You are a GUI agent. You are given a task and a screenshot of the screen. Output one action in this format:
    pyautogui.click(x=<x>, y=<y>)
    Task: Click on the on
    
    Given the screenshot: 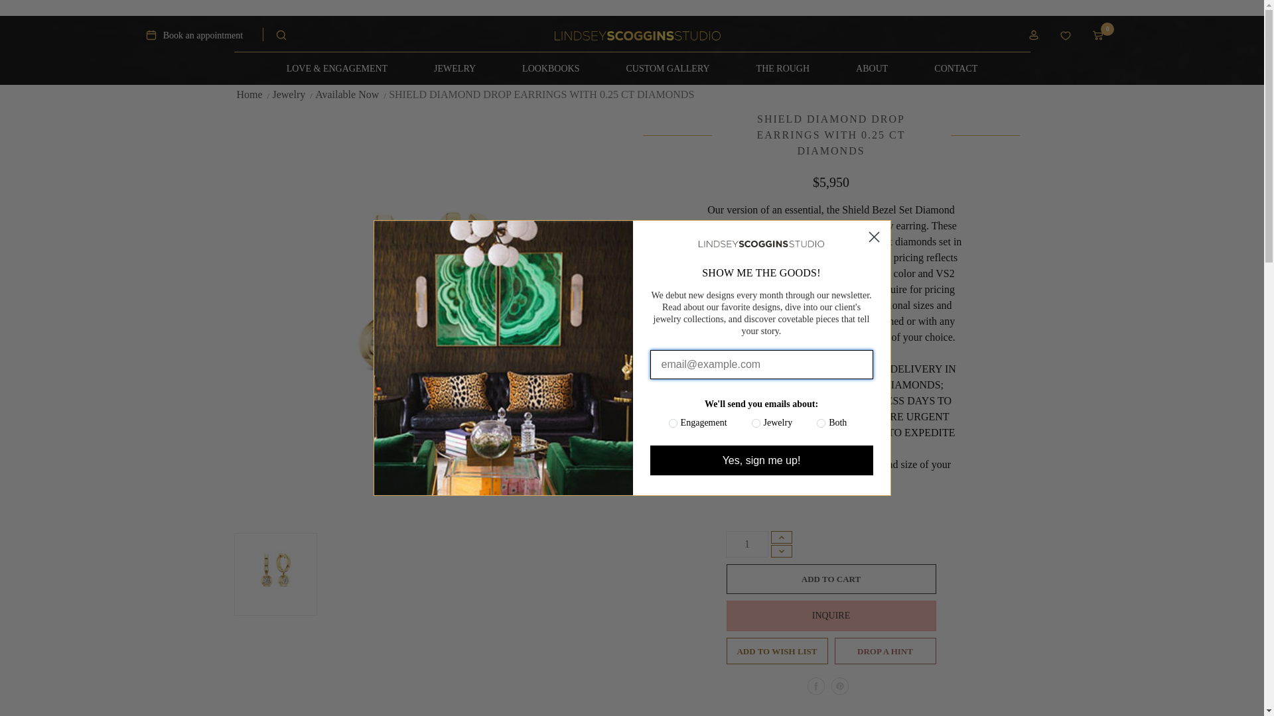 What is the action you would take?
    pyautogui.click(x=747, y=426)
    